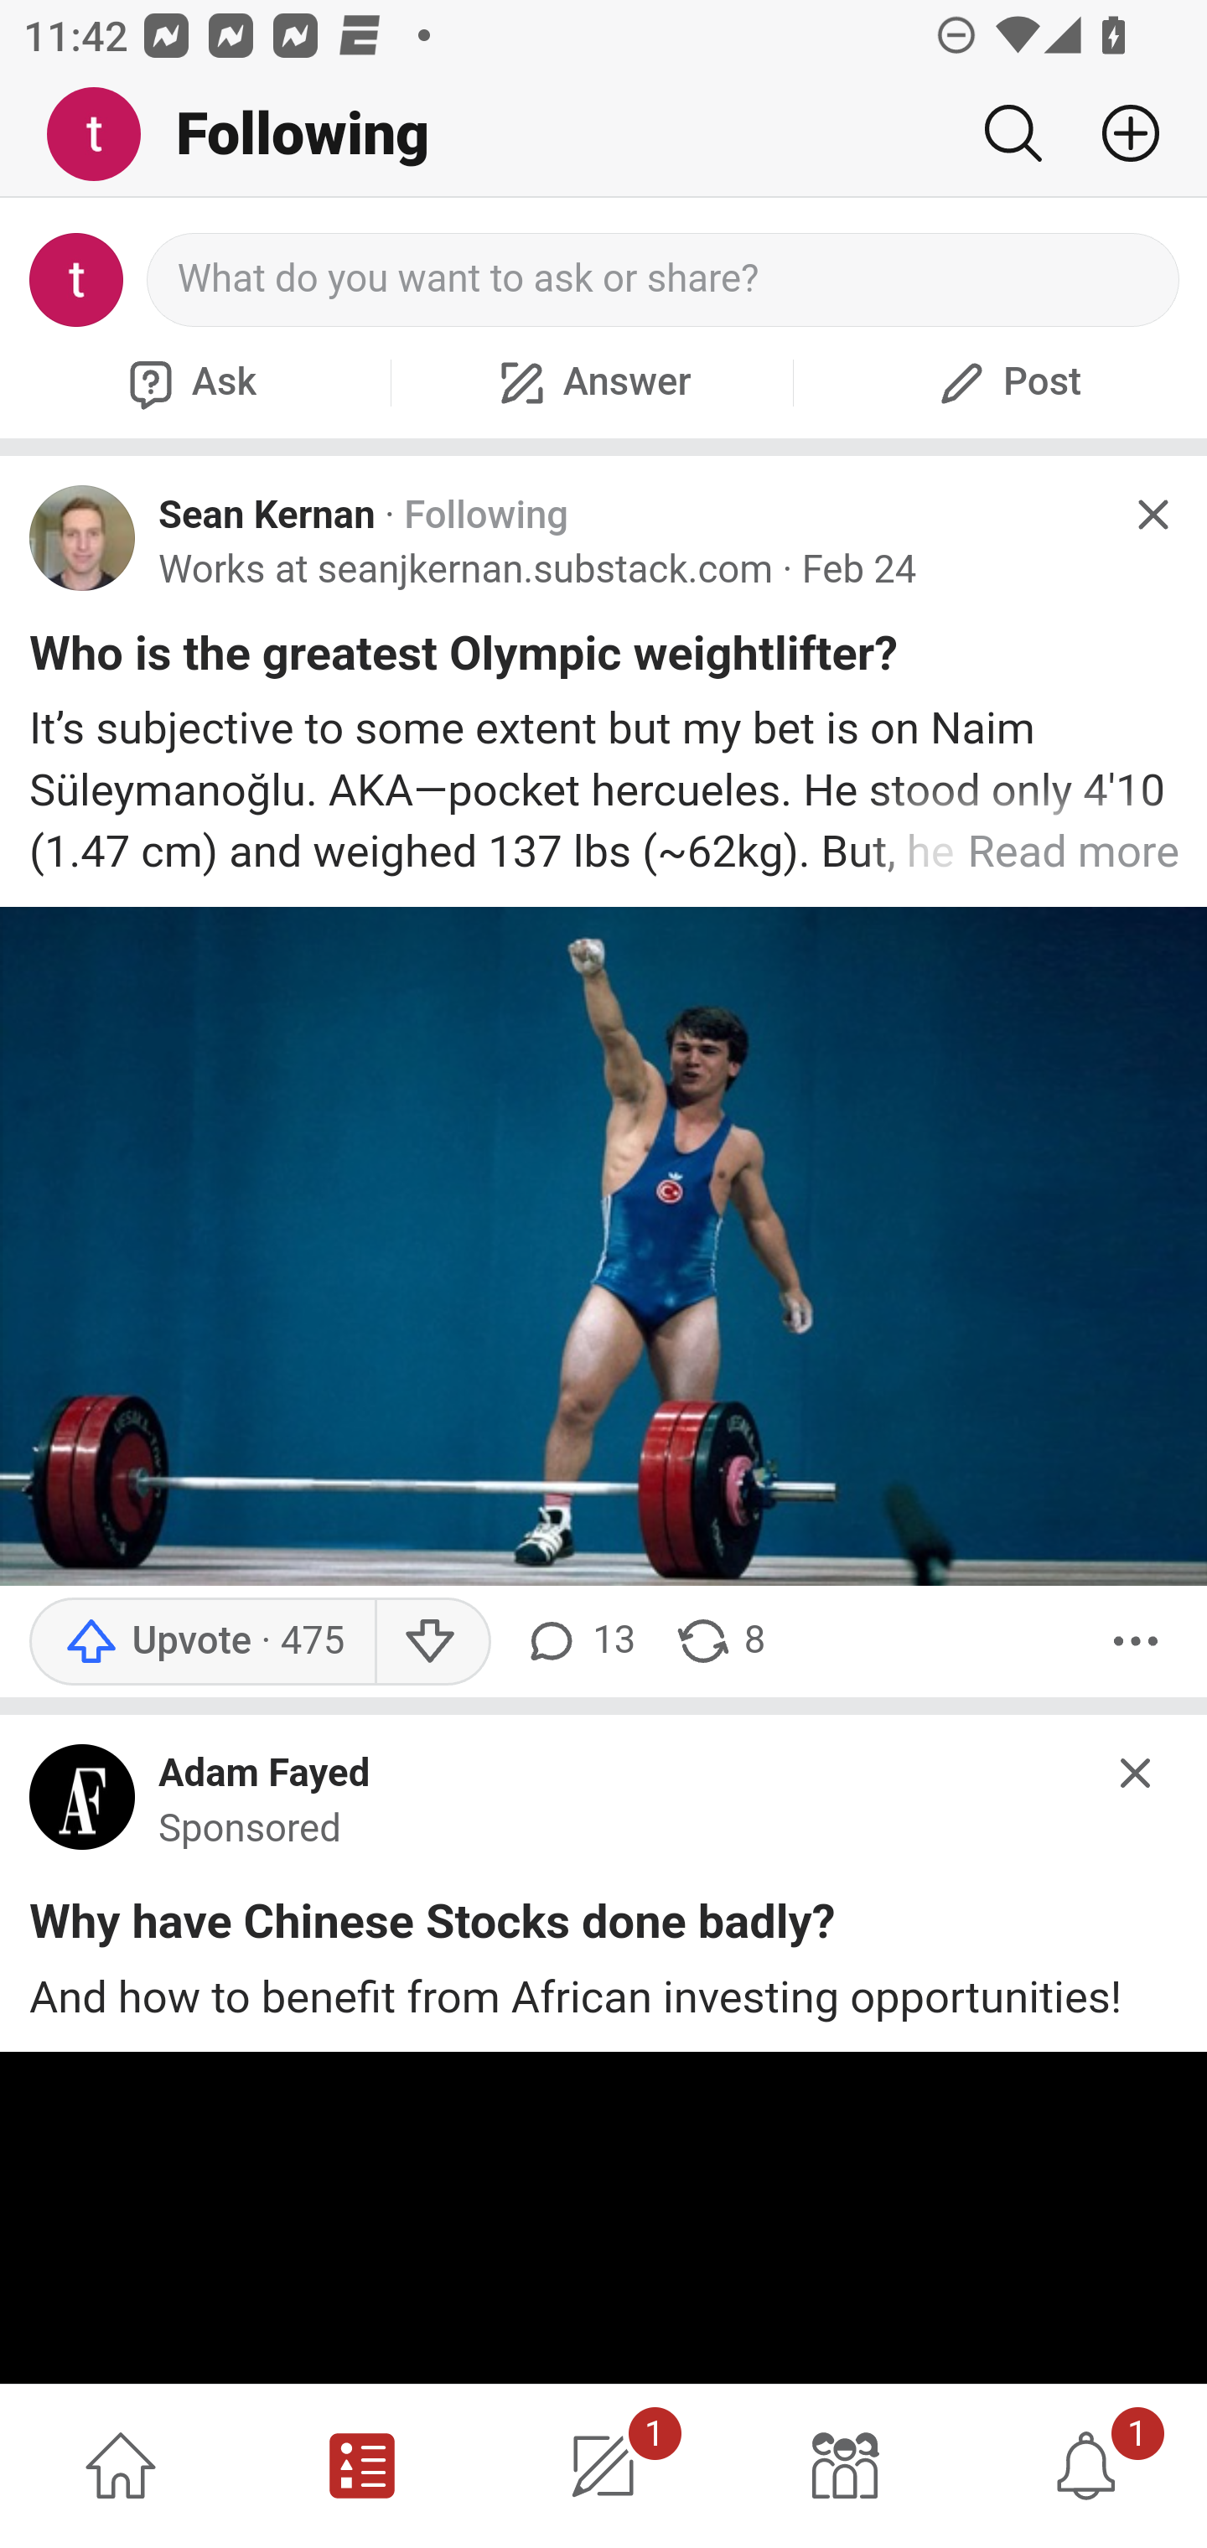 The image size is (1207, 2548). Describe the element at coordinates (1118, 133) in the screenshot. I see `Add` at that location.